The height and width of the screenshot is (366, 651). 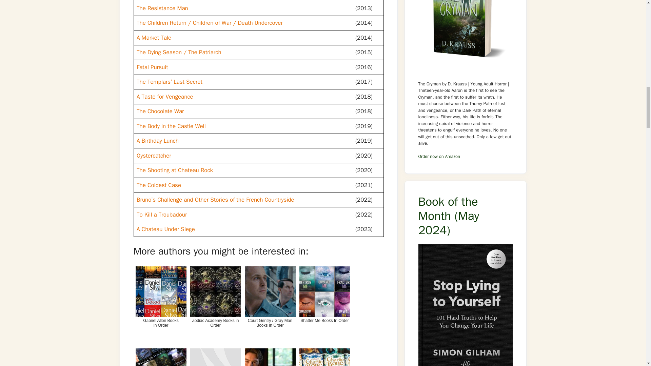 I want to click on A Chateau Under Siege, so click(x=165, y=229).